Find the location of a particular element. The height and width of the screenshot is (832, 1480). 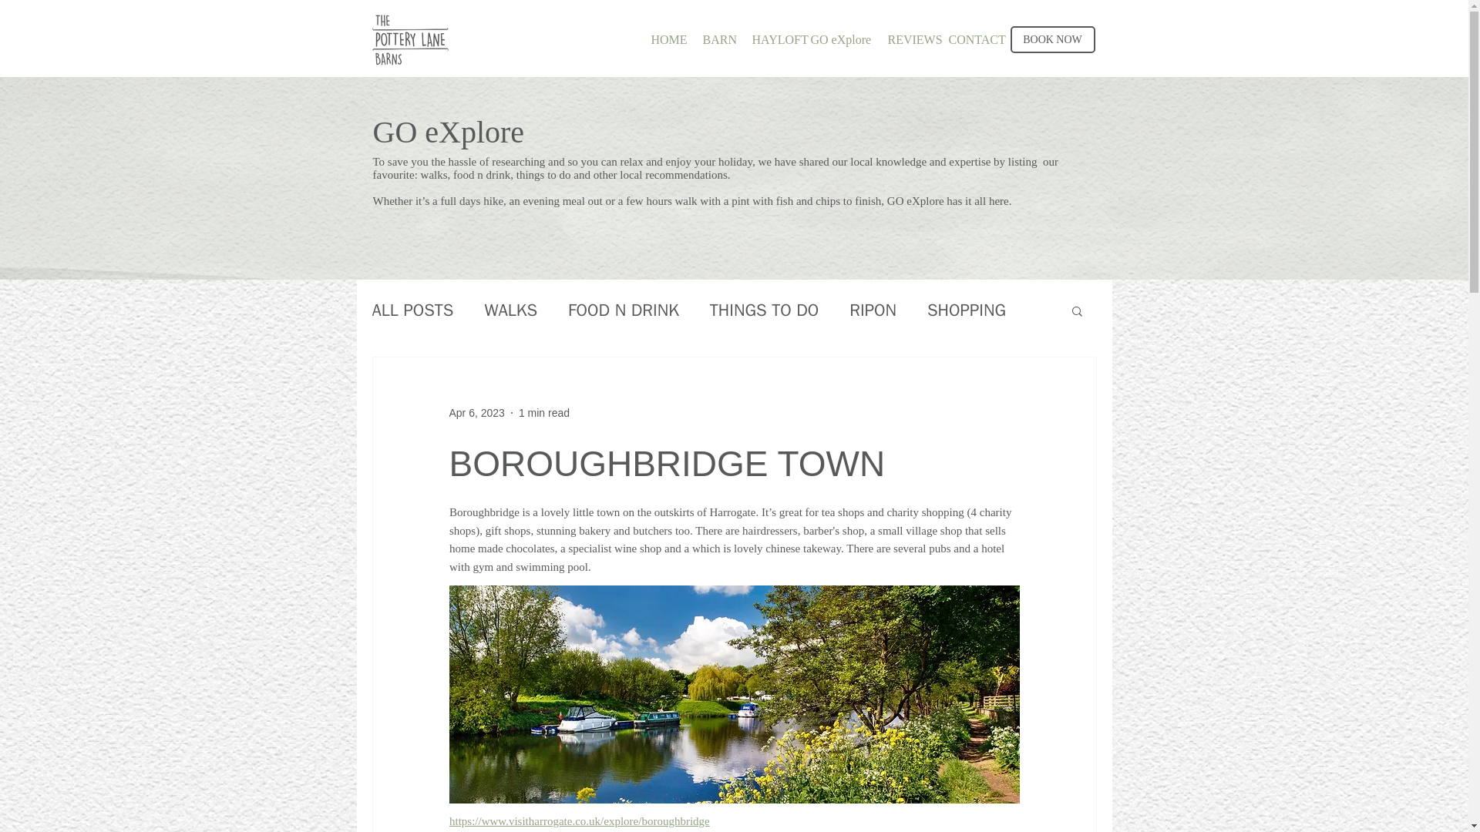

GO eXplore is located at coordinates (837, 38).